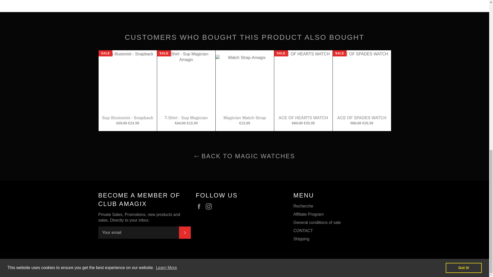 The width and height of the screenshot is (493, 277). I want to click on Amagix on Facebook, so click(200, 206).